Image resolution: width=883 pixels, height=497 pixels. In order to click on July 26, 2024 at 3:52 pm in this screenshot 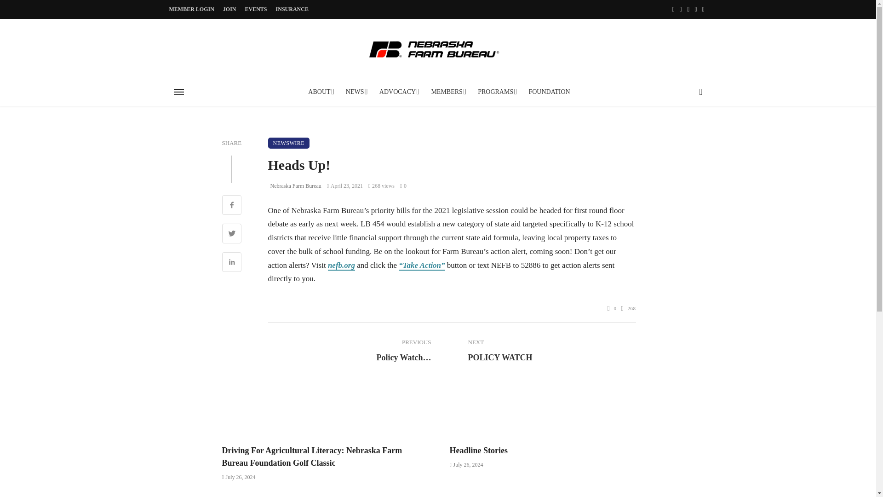, I will do `click(238, 477)`.